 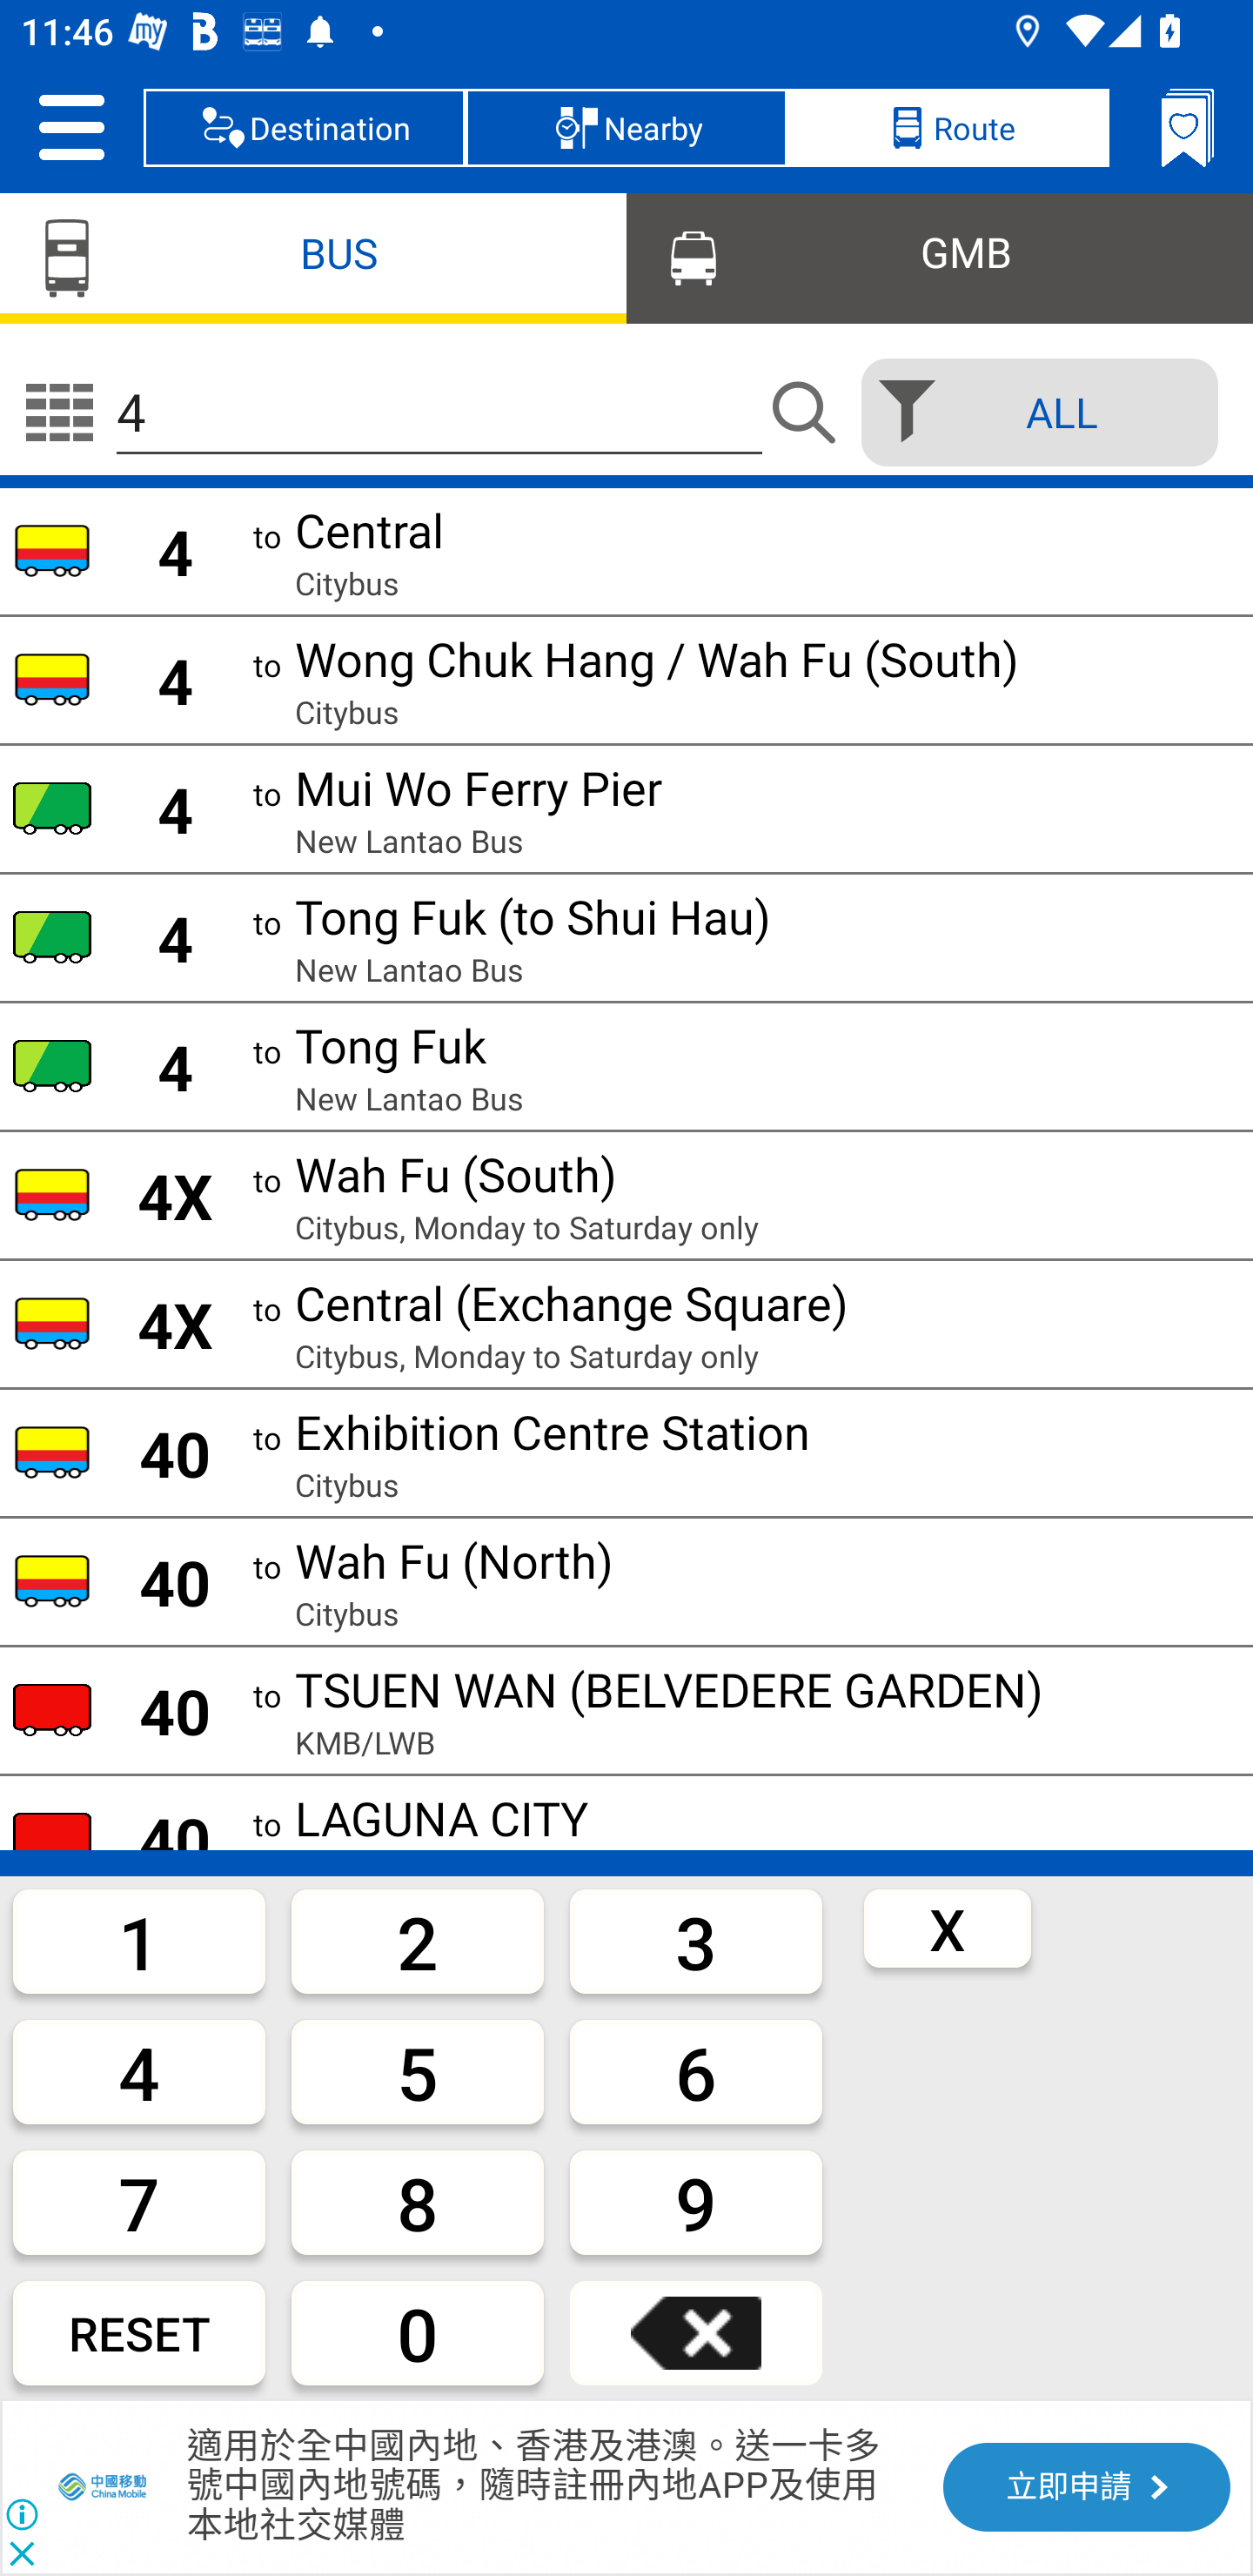 What do you see at coordinates (139, 2202) in the screenshot?
I see `7` at bounding box center [139, 2202].